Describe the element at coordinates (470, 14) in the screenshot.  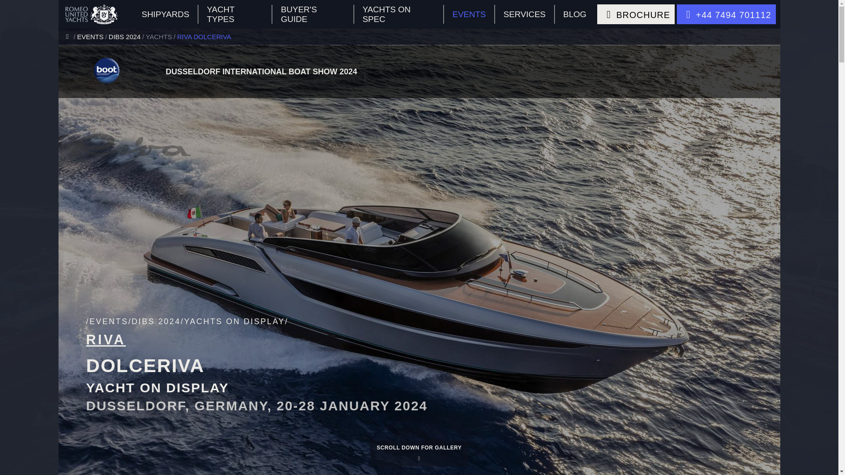
I see `EVENTS` at that location.